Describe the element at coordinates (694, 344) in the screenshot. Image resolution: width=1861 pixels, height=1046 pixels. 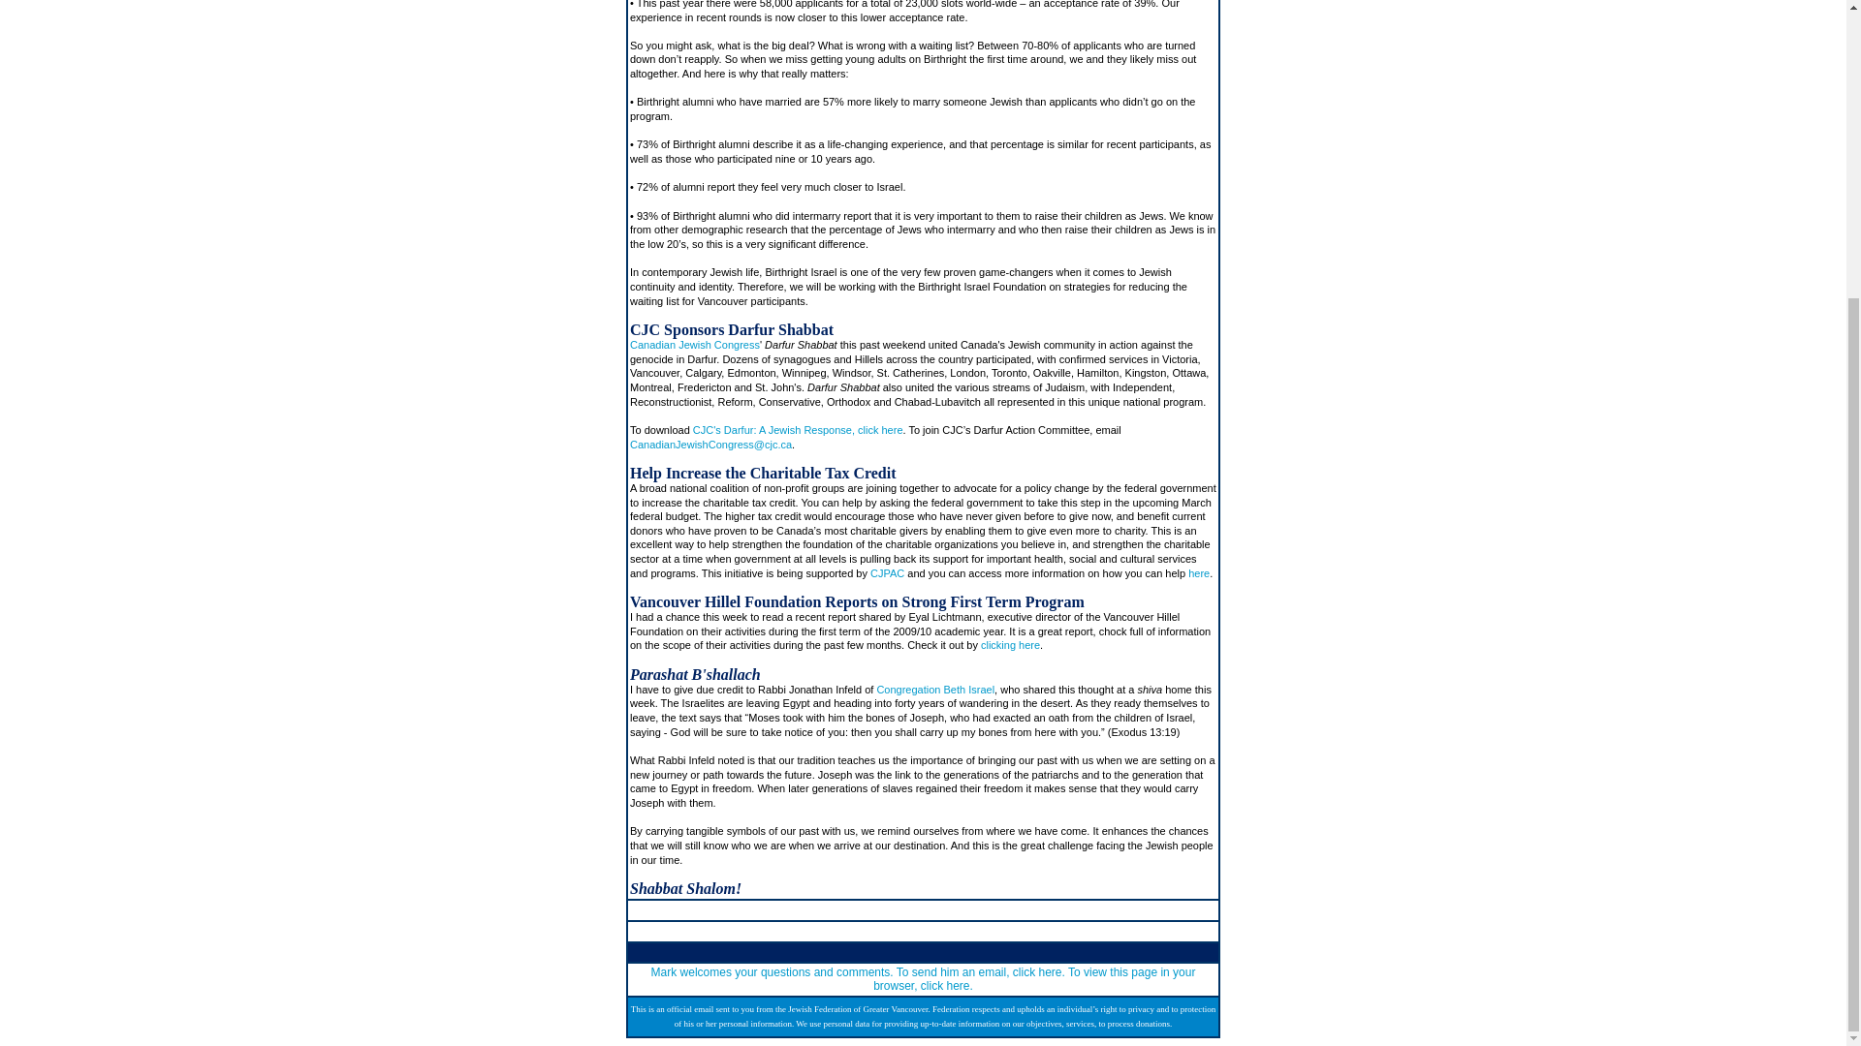
I see `Canadian Jewish Congress` at that location.